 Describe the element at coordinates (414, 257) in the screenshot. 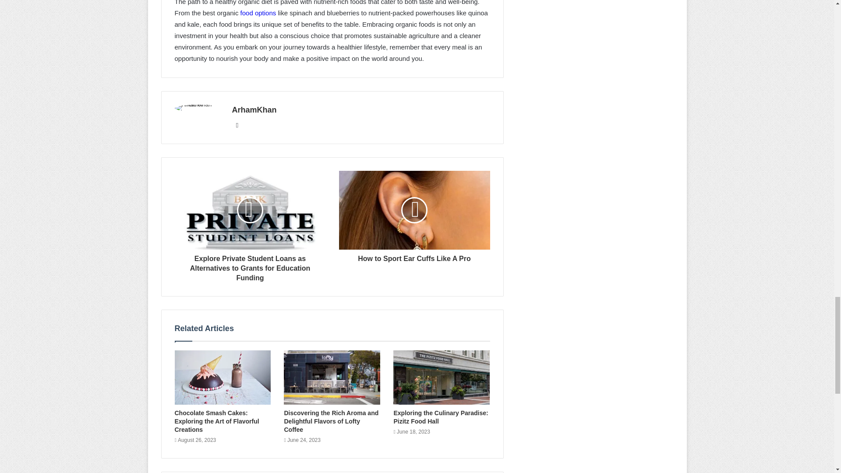

I see `How to Sport Ear Cuffs Like A Pro` at that location.